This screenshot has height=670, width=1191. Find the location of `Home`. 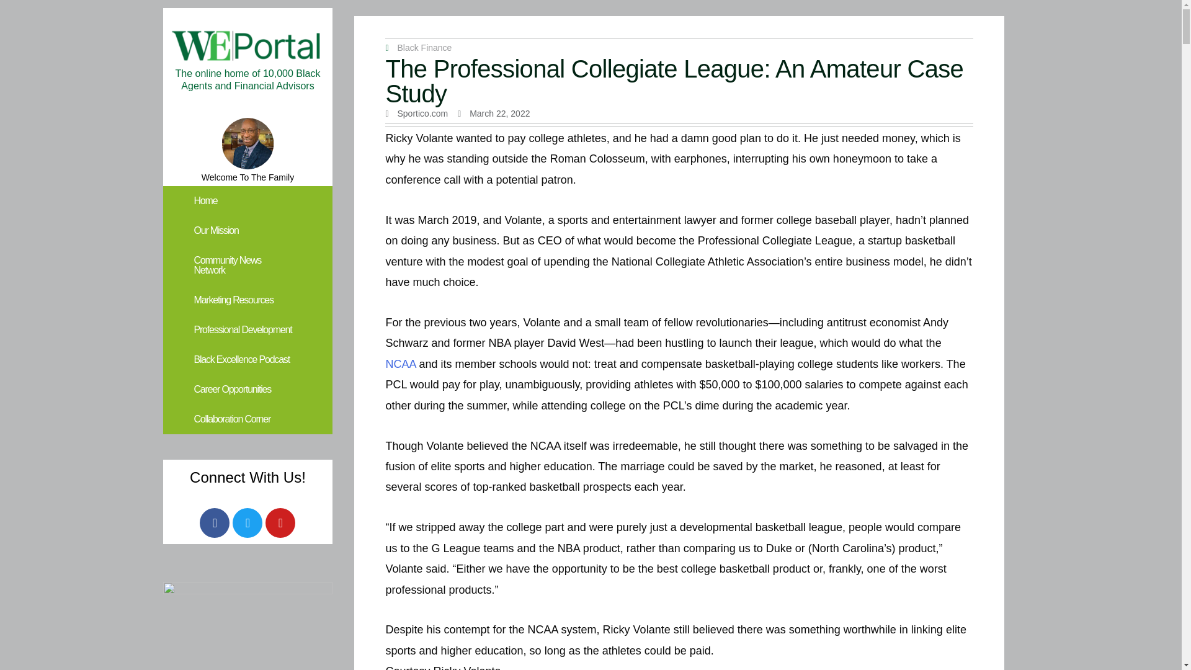

Home is located at coordinates (247, 201).